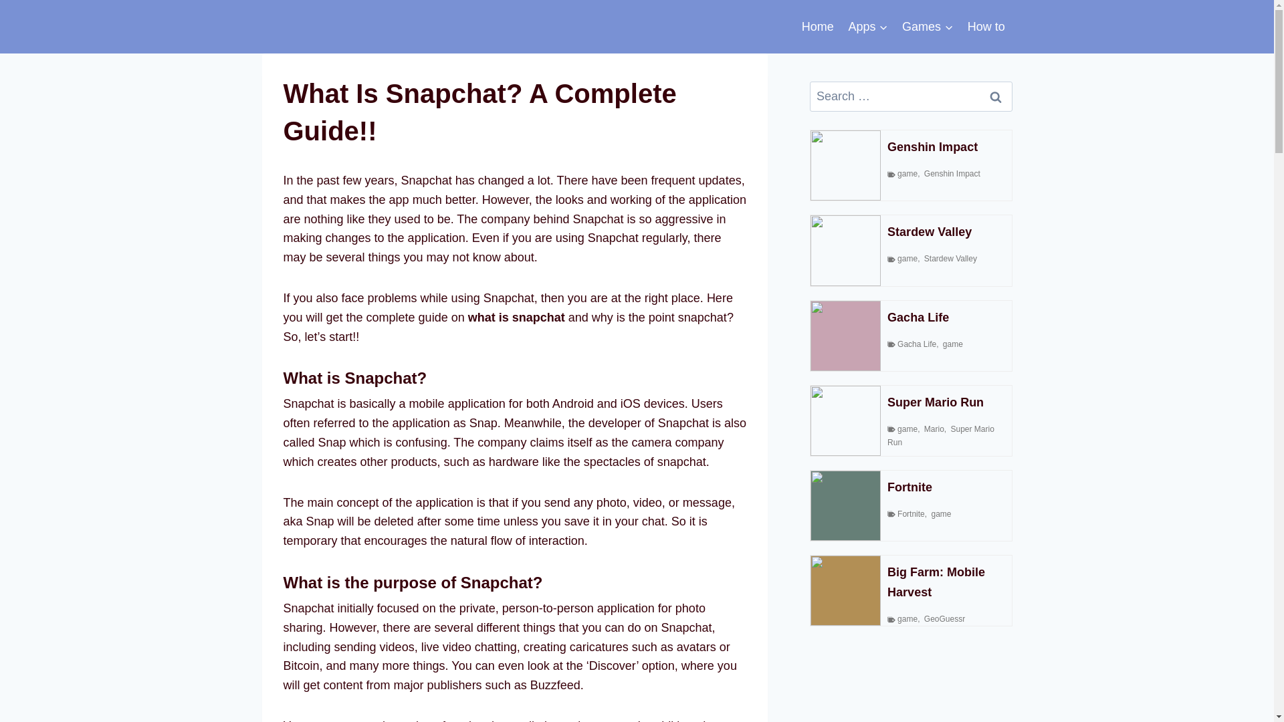 This screenshot has height=722, width=1284. I want to click on How to, so click(986, 26).